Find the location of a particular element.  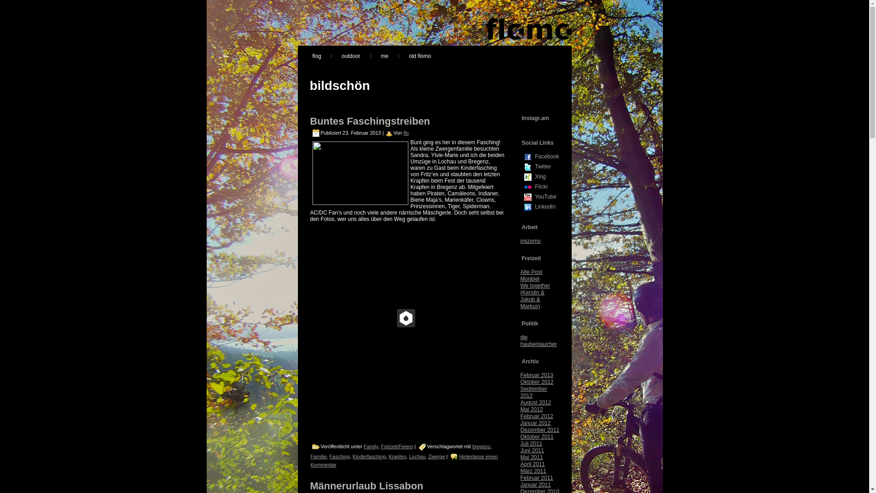

Flickr is located at coordinates (527, 187).